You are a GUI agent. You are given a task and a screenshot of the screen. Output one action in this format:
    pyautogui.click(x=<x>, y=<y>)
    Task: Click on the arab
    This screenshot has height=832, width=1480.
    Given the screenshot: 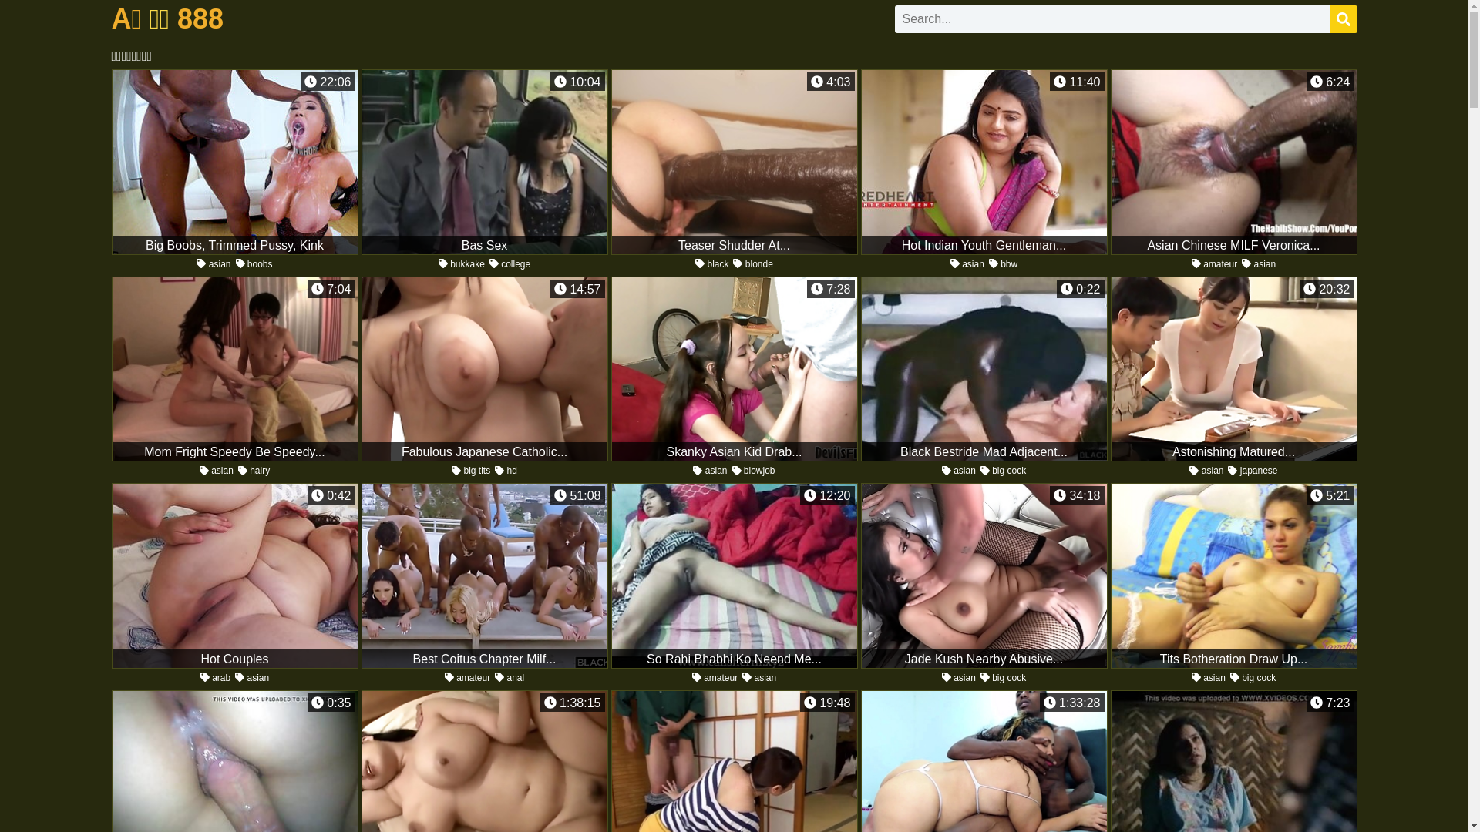 What is the action you would take?
    pyautogui.click(x=216, y=677)
    